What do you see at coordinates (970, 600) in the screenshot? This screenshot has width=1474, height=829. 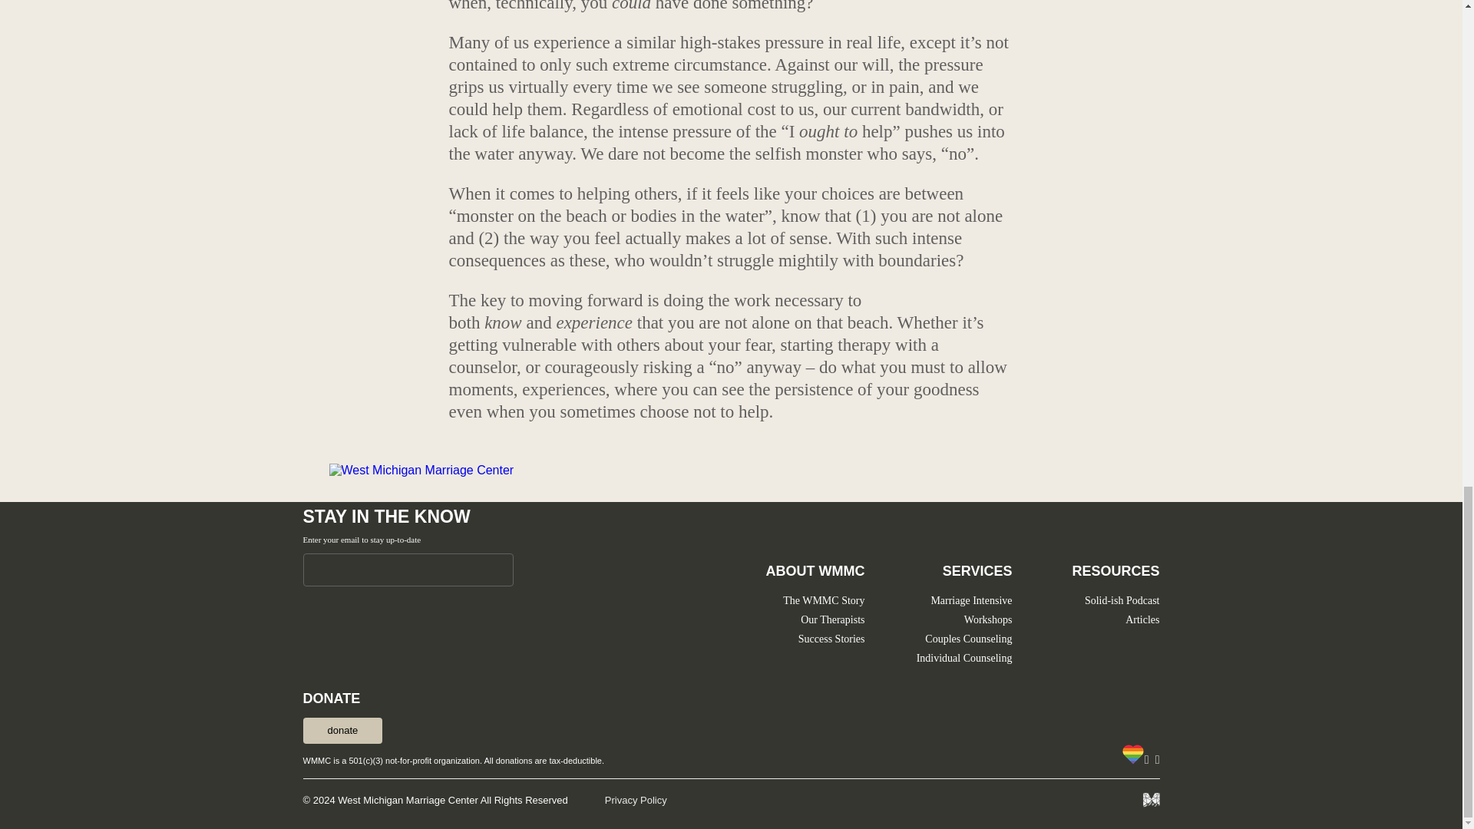 I see `Marriage Intensive` at bounding box center [970, 600].